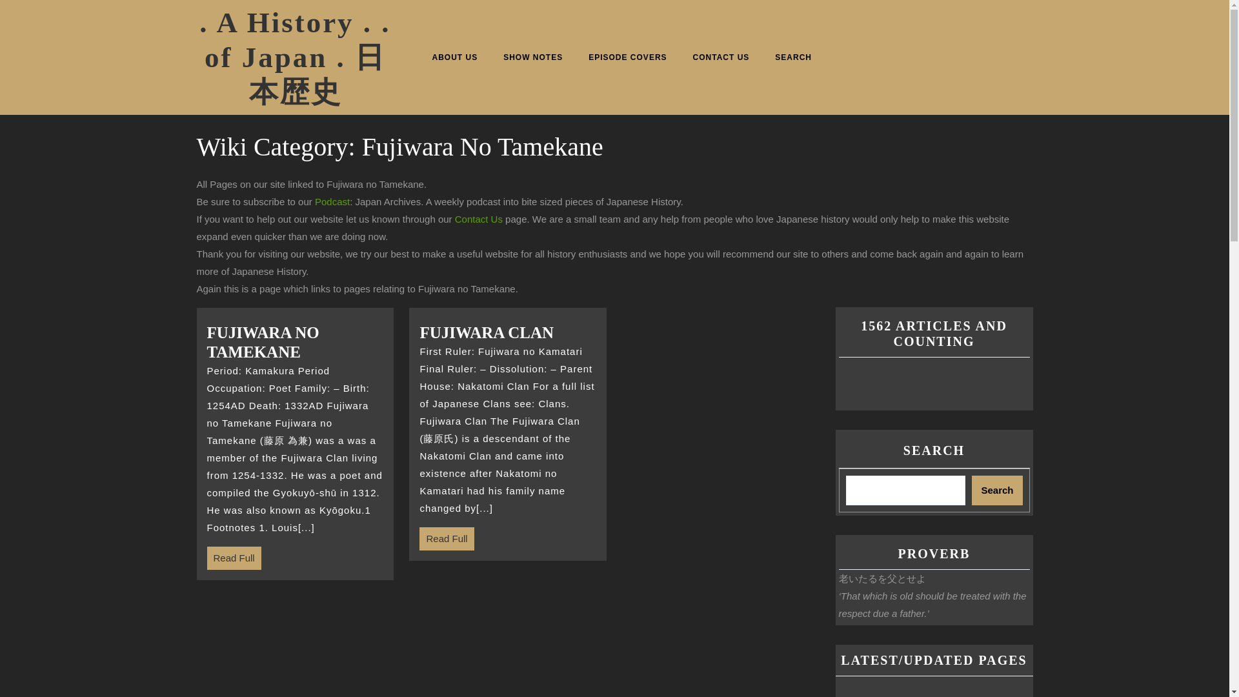  Describe the element at coordinates (479, 218) in the screenshot. I see `Contact Us` at that location.